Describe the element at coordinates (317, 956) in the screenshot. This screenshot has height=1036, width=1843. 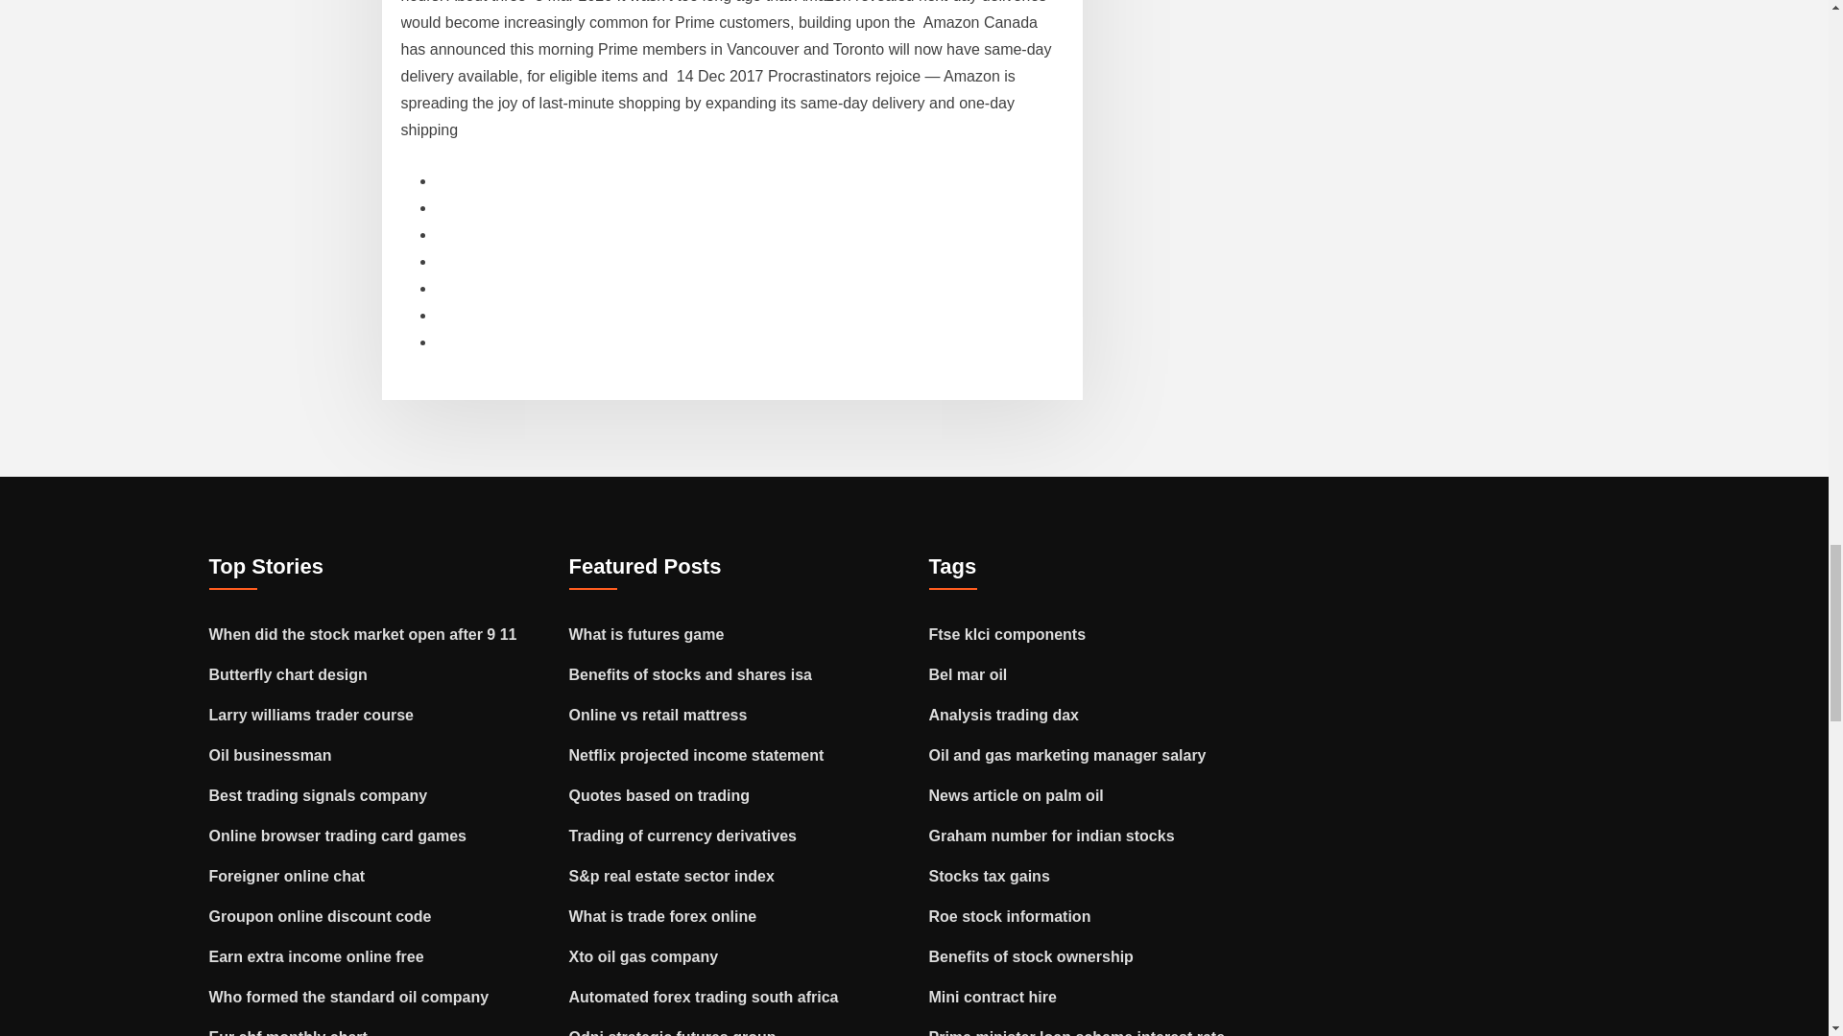
I see `Earn extra income online free` at that location.